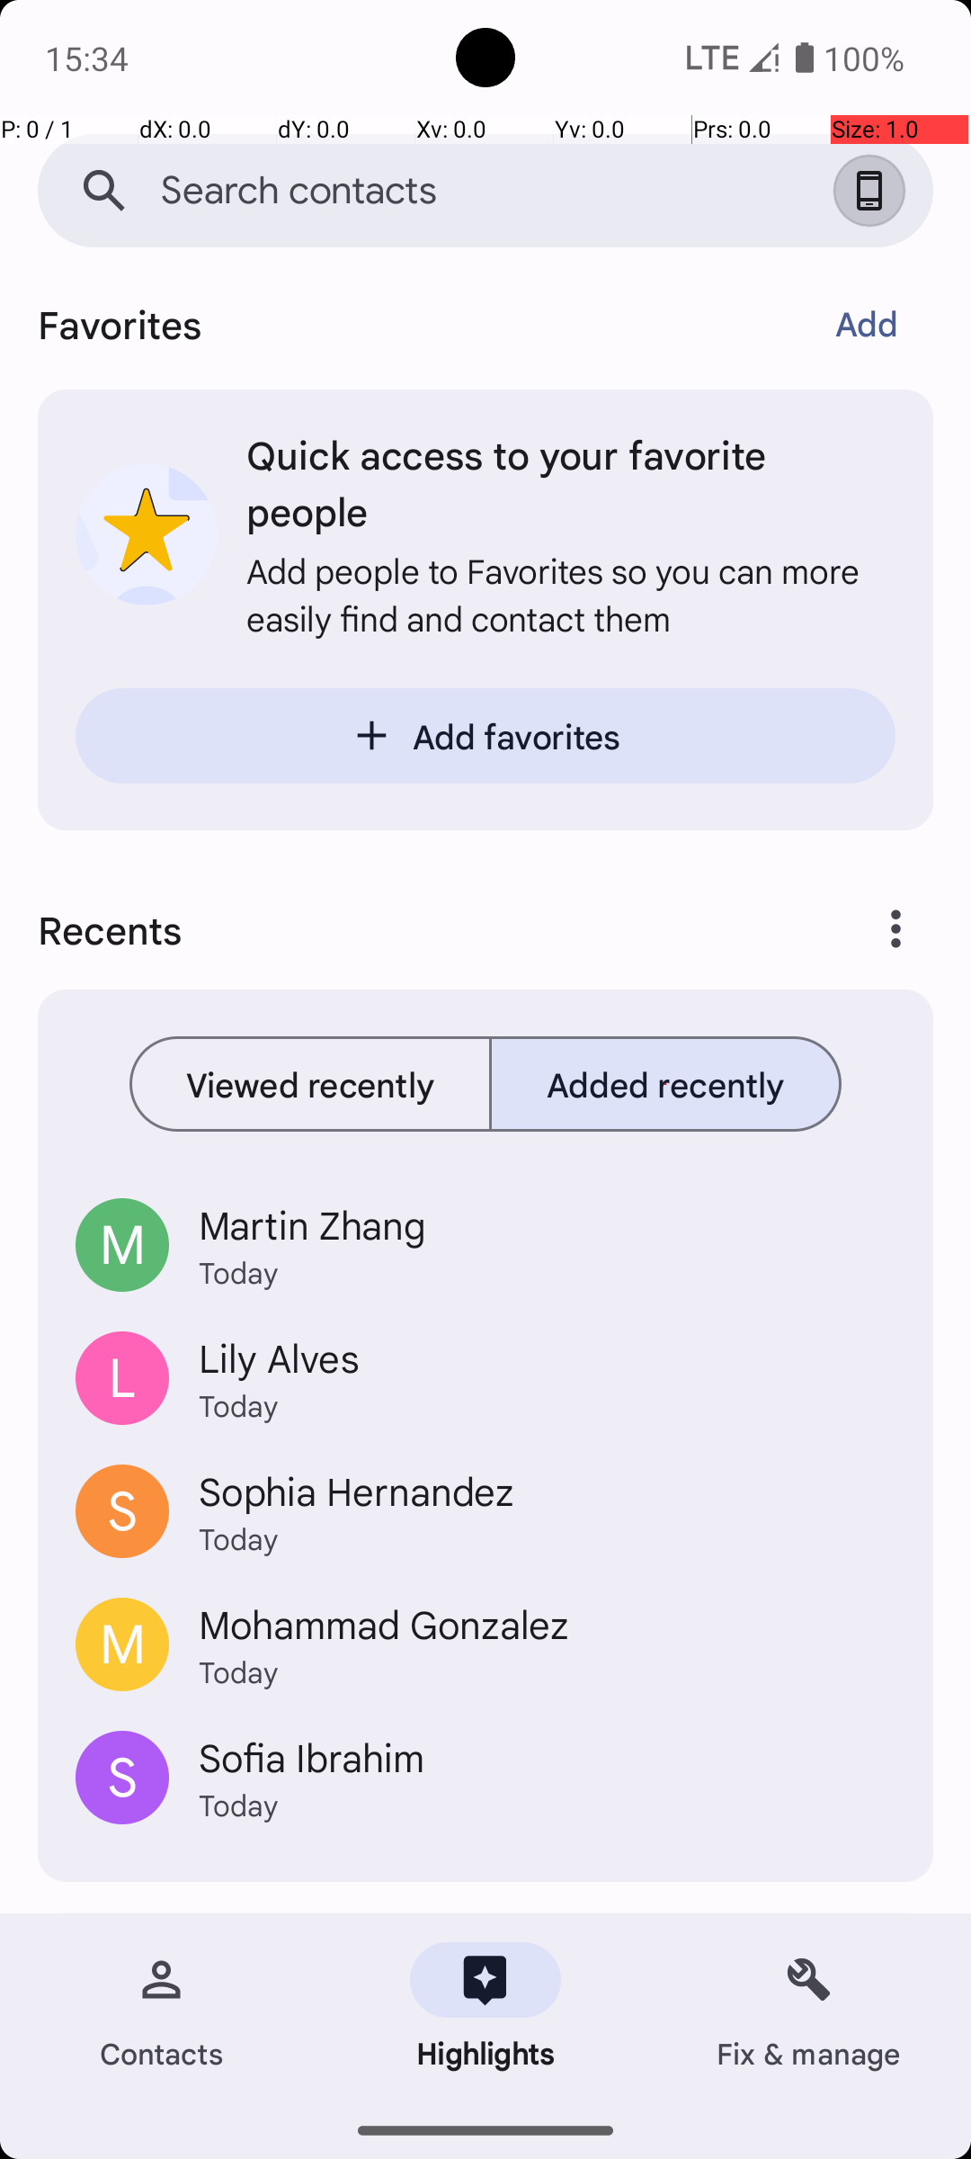 This screenshot has width=971, height=2159. I want to click on Added recently, so click(665, 1084).